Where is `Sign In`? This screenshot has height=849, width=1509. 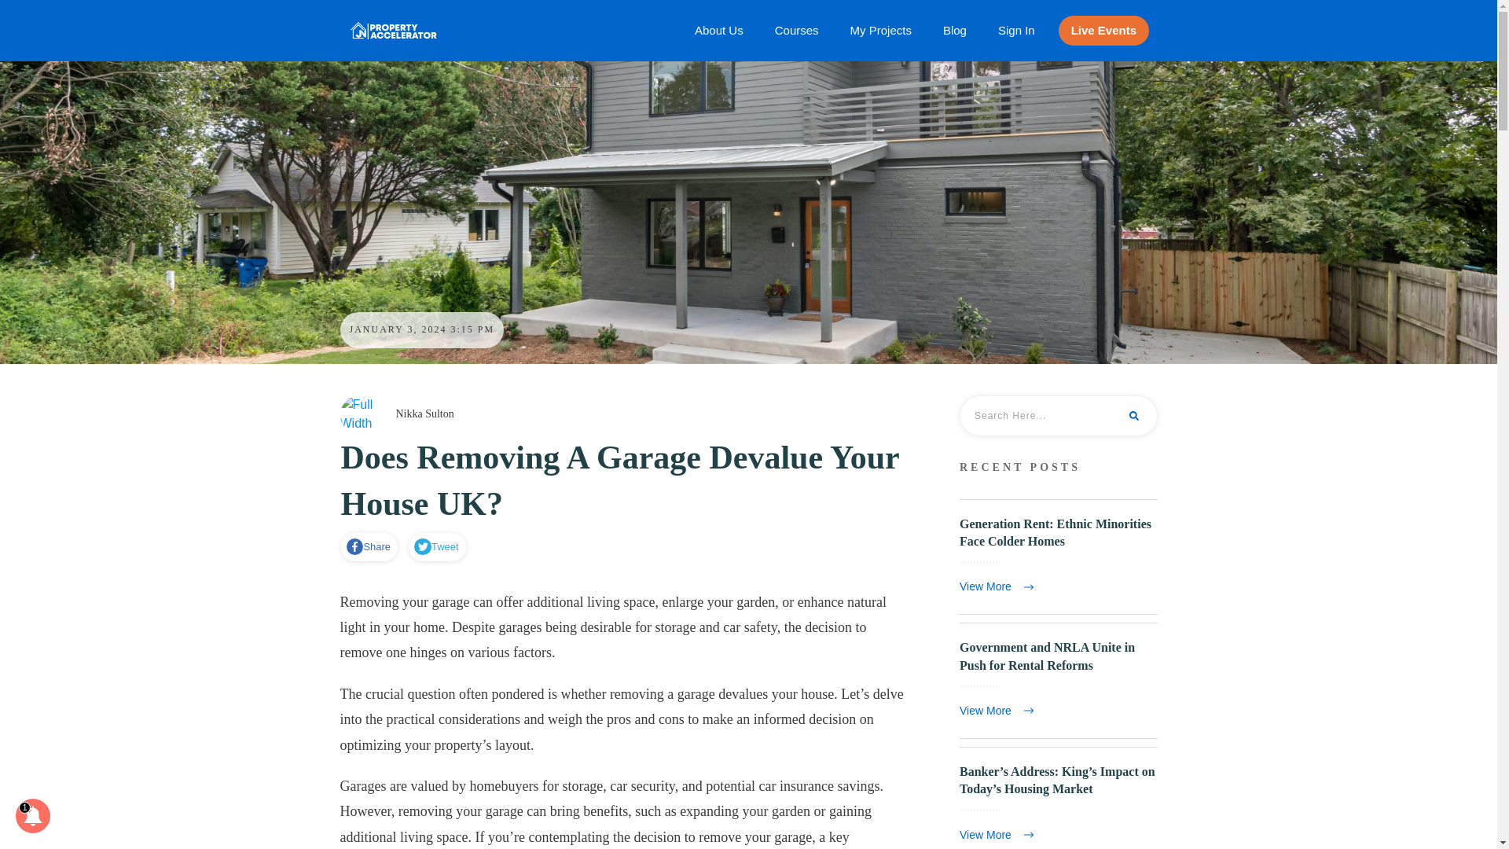
Sign In is located at coordinates (1016, 30).